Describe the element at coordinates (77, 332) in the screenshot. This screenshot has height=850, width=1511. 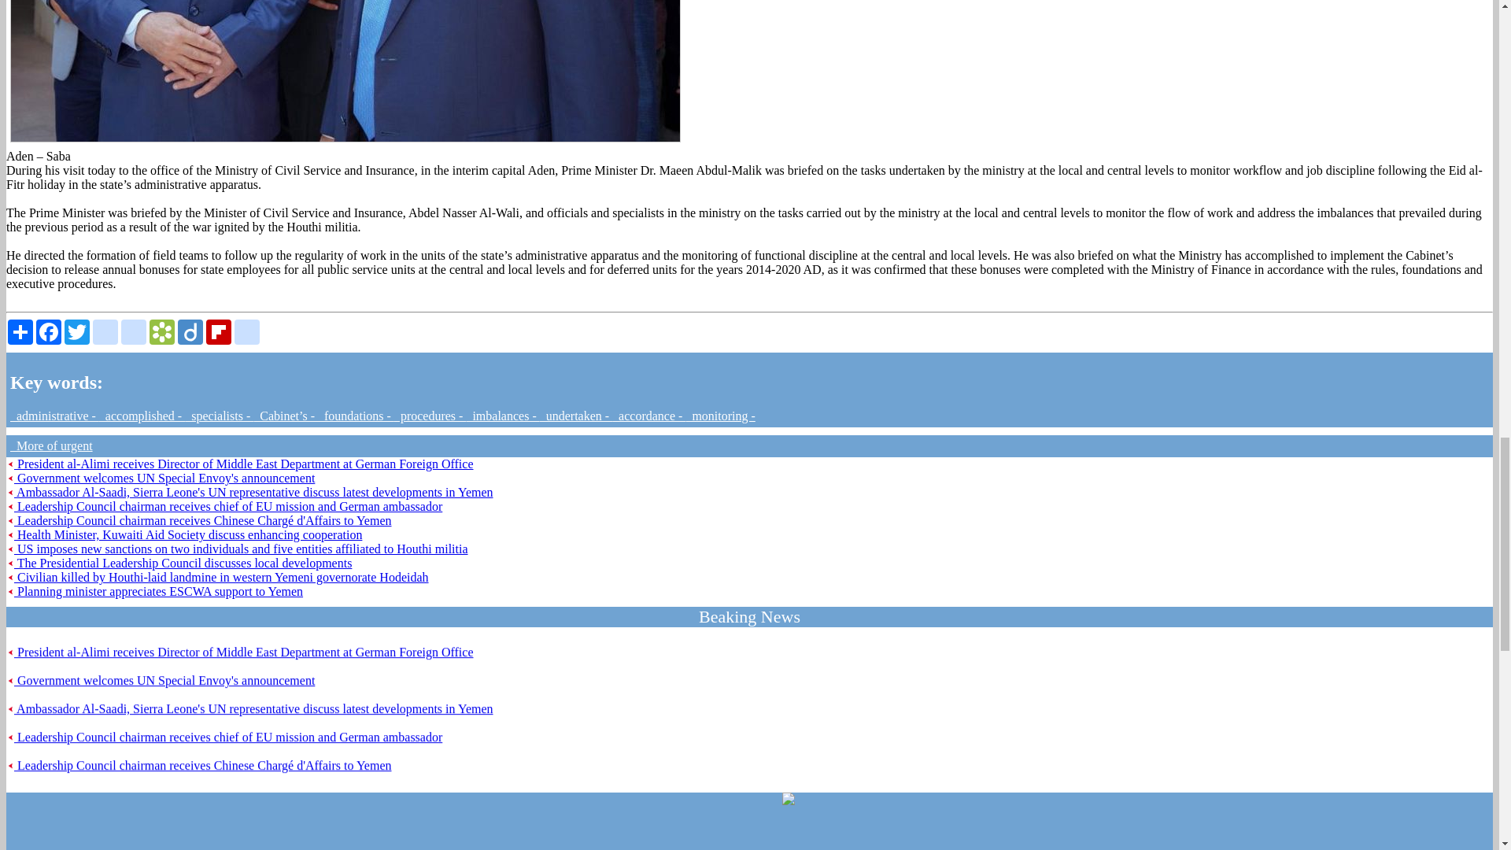
I see `Twitter` at that location.